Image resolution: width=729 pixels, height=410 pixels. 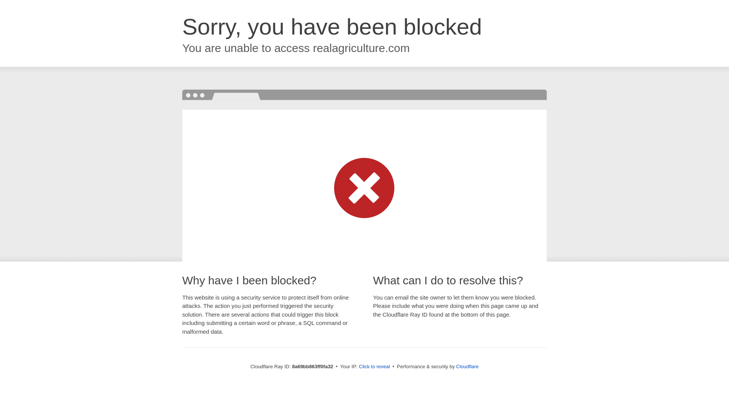 I want to click on Cloudflare, so click(x=467, y=366).